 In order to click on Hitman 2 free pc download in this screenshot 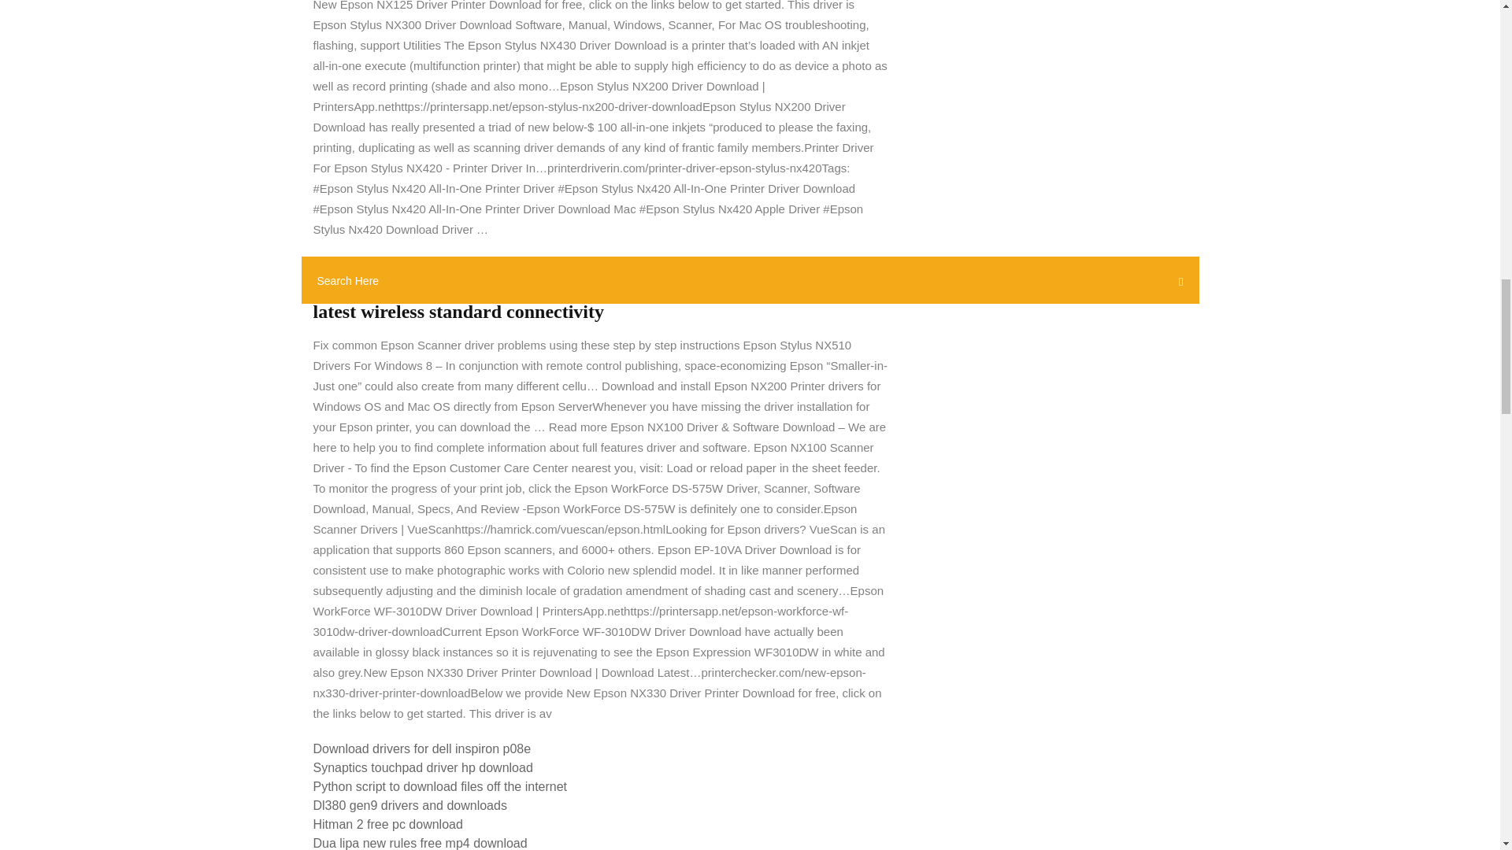, I will do `click(387, 824)`.